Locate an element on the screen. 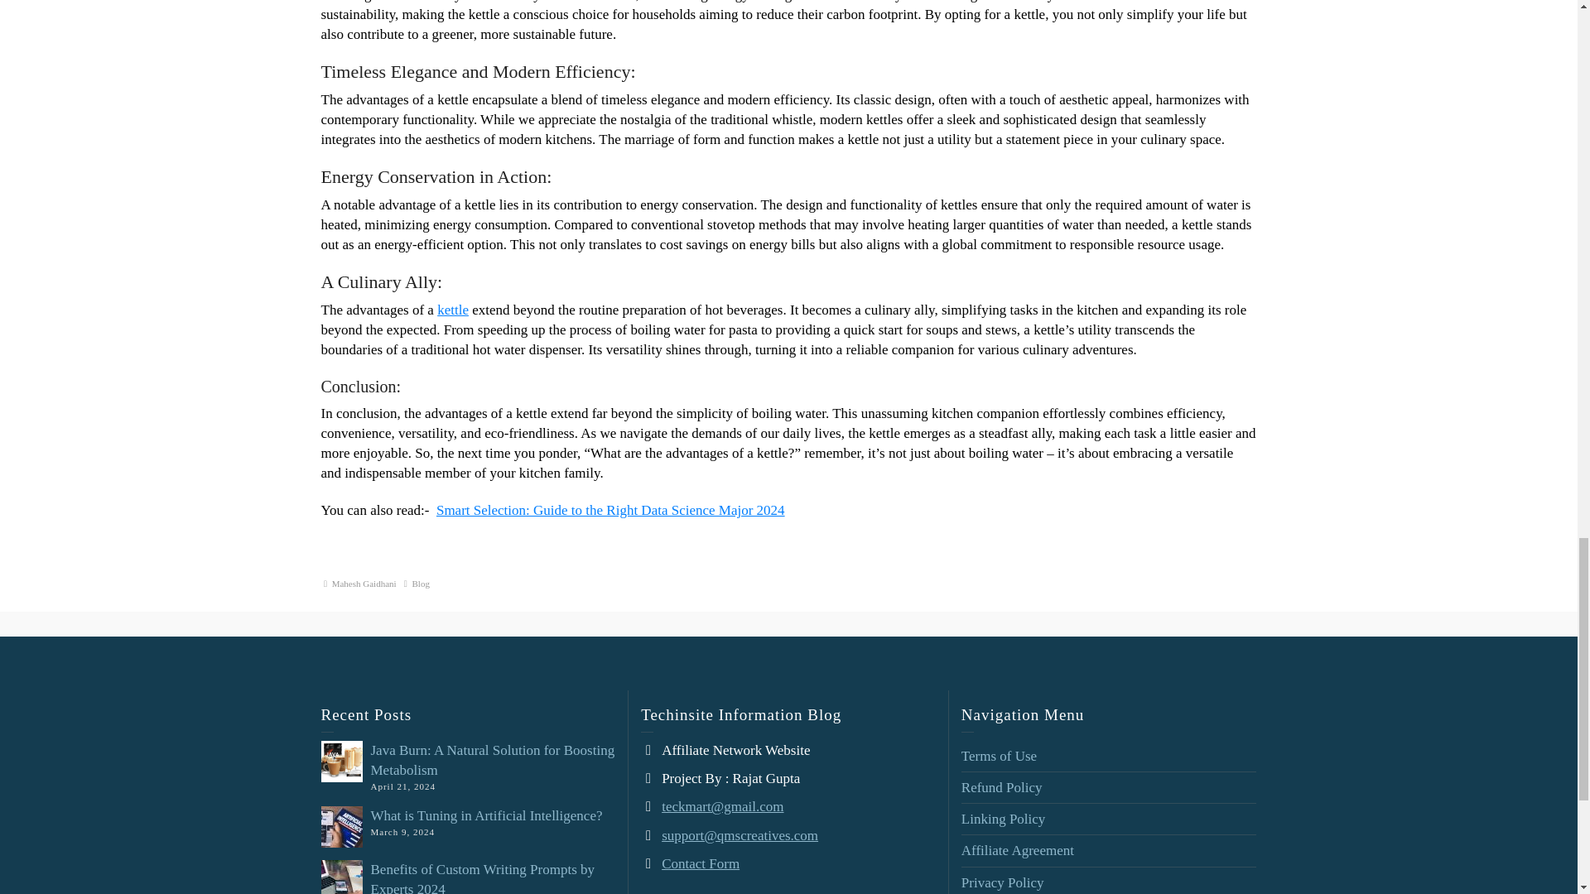  Contact Form is located at coordinates (700, 863).